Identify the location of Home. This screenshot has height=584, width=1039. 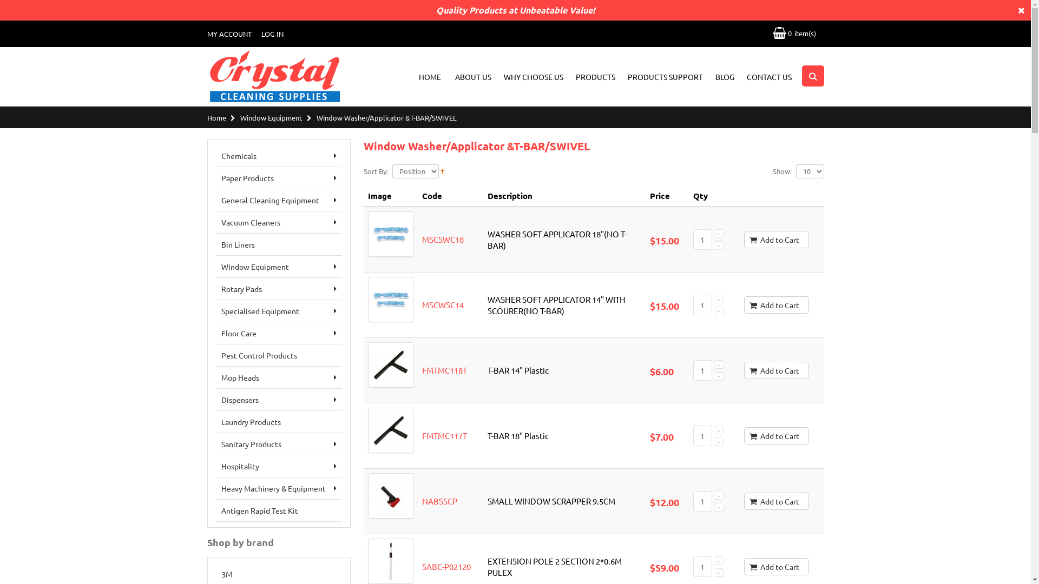
(216, 118).